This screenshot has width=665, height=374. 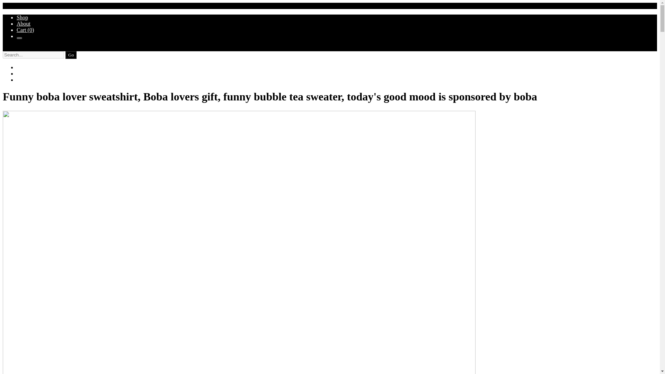 I want to click on Shop, so click(x=22, y=17).